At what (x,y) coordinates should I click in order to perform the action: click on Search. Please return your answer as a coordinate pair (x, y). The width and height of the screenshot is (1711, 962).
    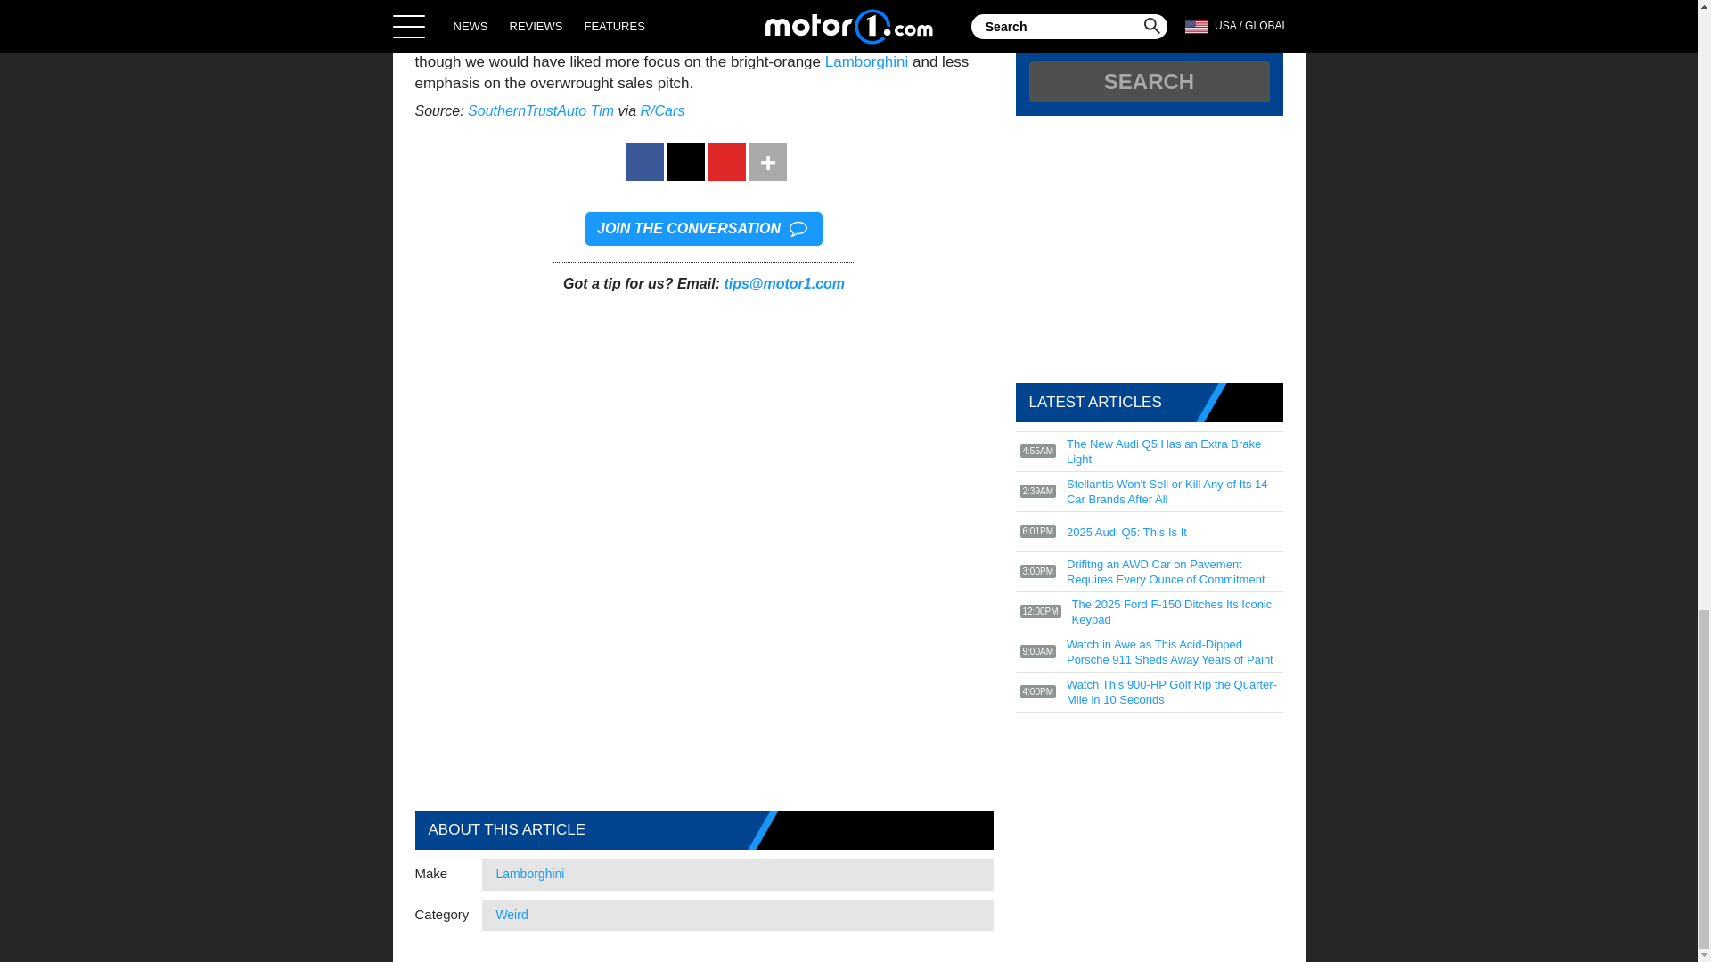
    Looking at the image, I should click on (1148, 82).